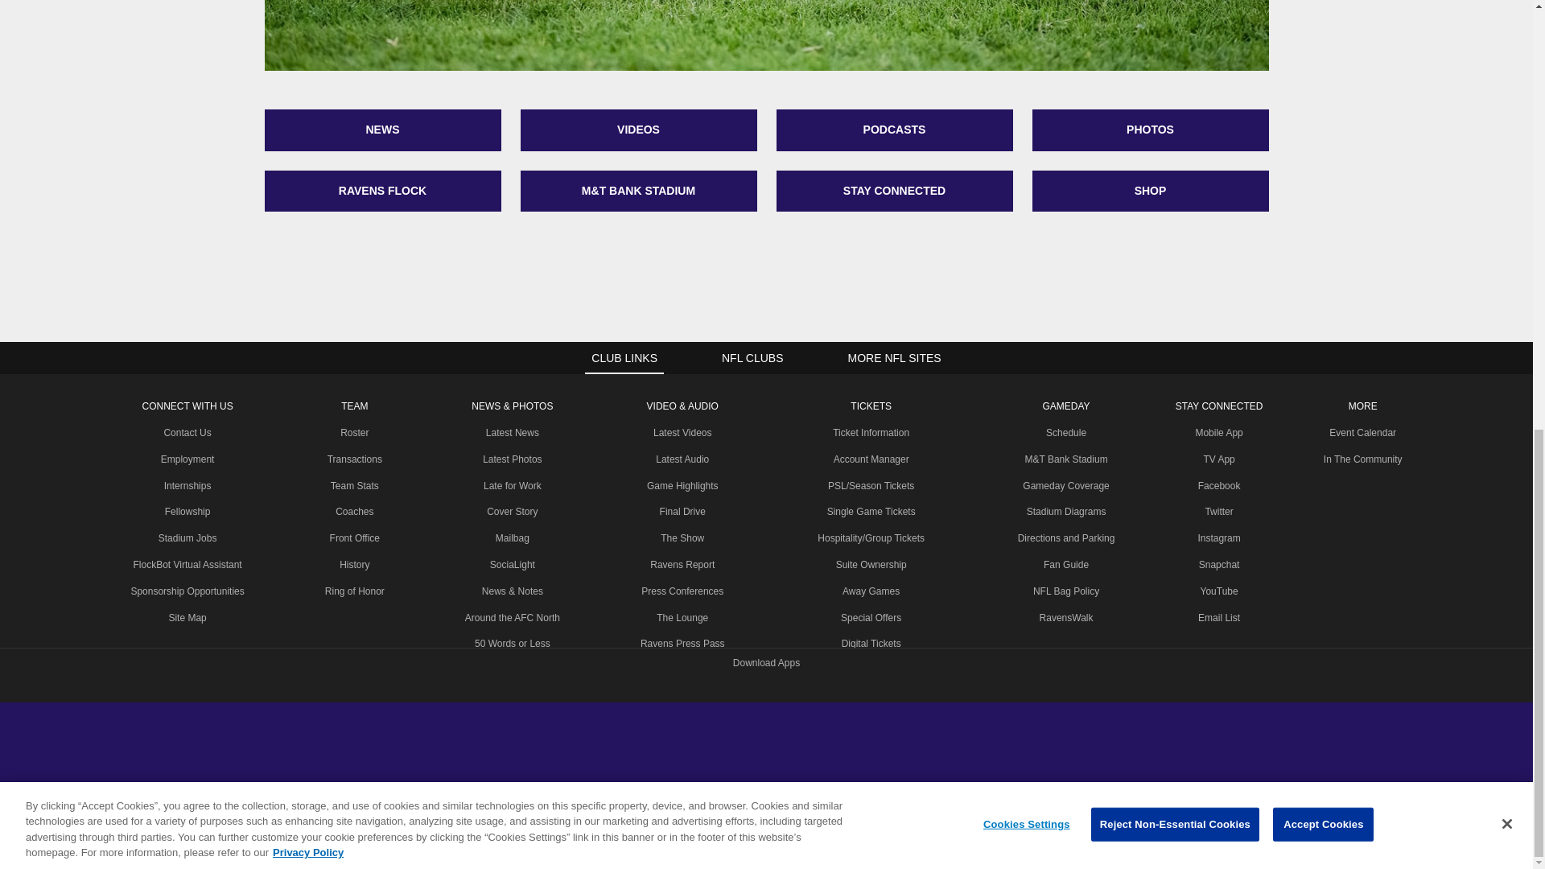  What do you see at coordinates (382, 191) in the screenshot?
I see `RAVENS FLOCK` at bounding box center [382, 191].